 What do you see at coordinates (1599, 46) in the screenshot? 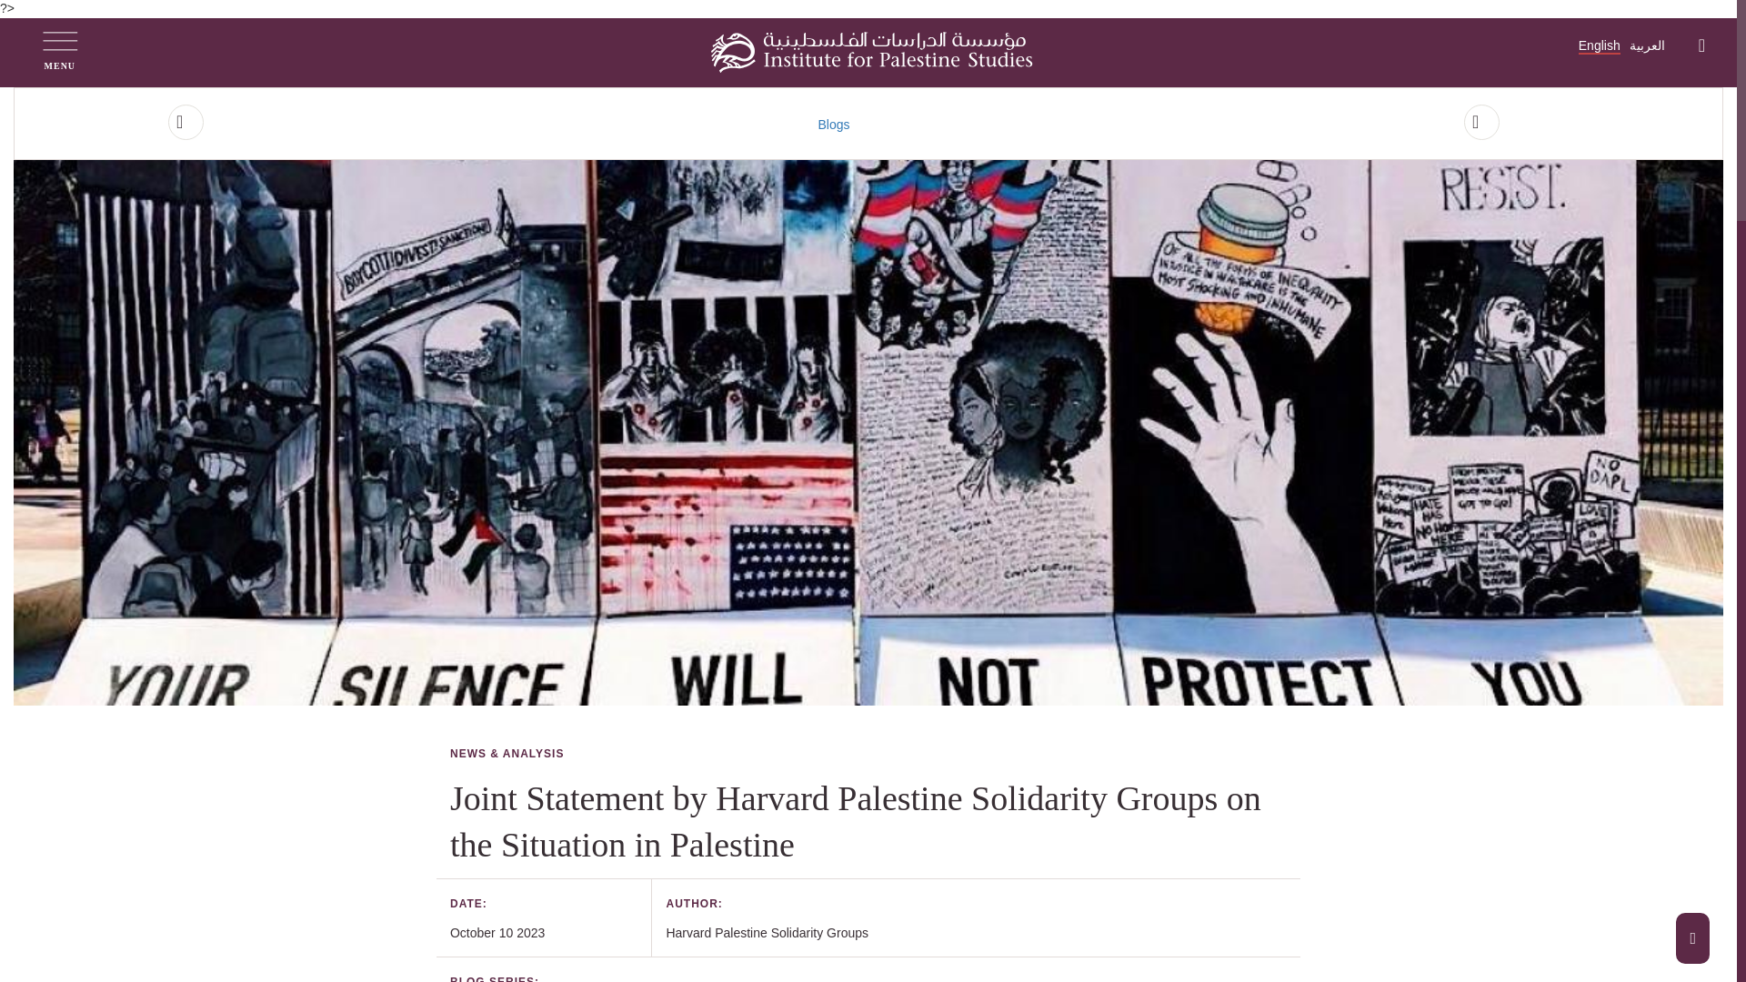
I see `English` at bounding box center [1599, 46].